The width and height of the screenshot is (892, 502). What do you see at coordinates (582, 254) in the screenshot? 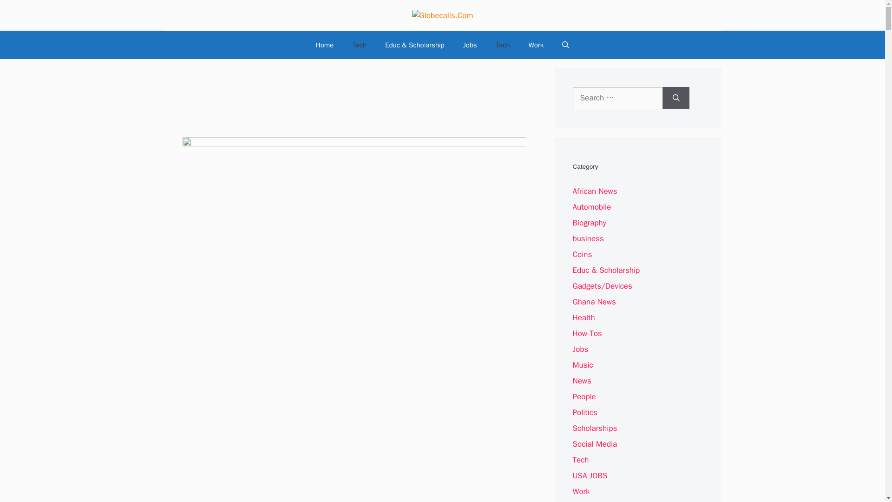
I see `Coins` at bounding box center [582, 254].